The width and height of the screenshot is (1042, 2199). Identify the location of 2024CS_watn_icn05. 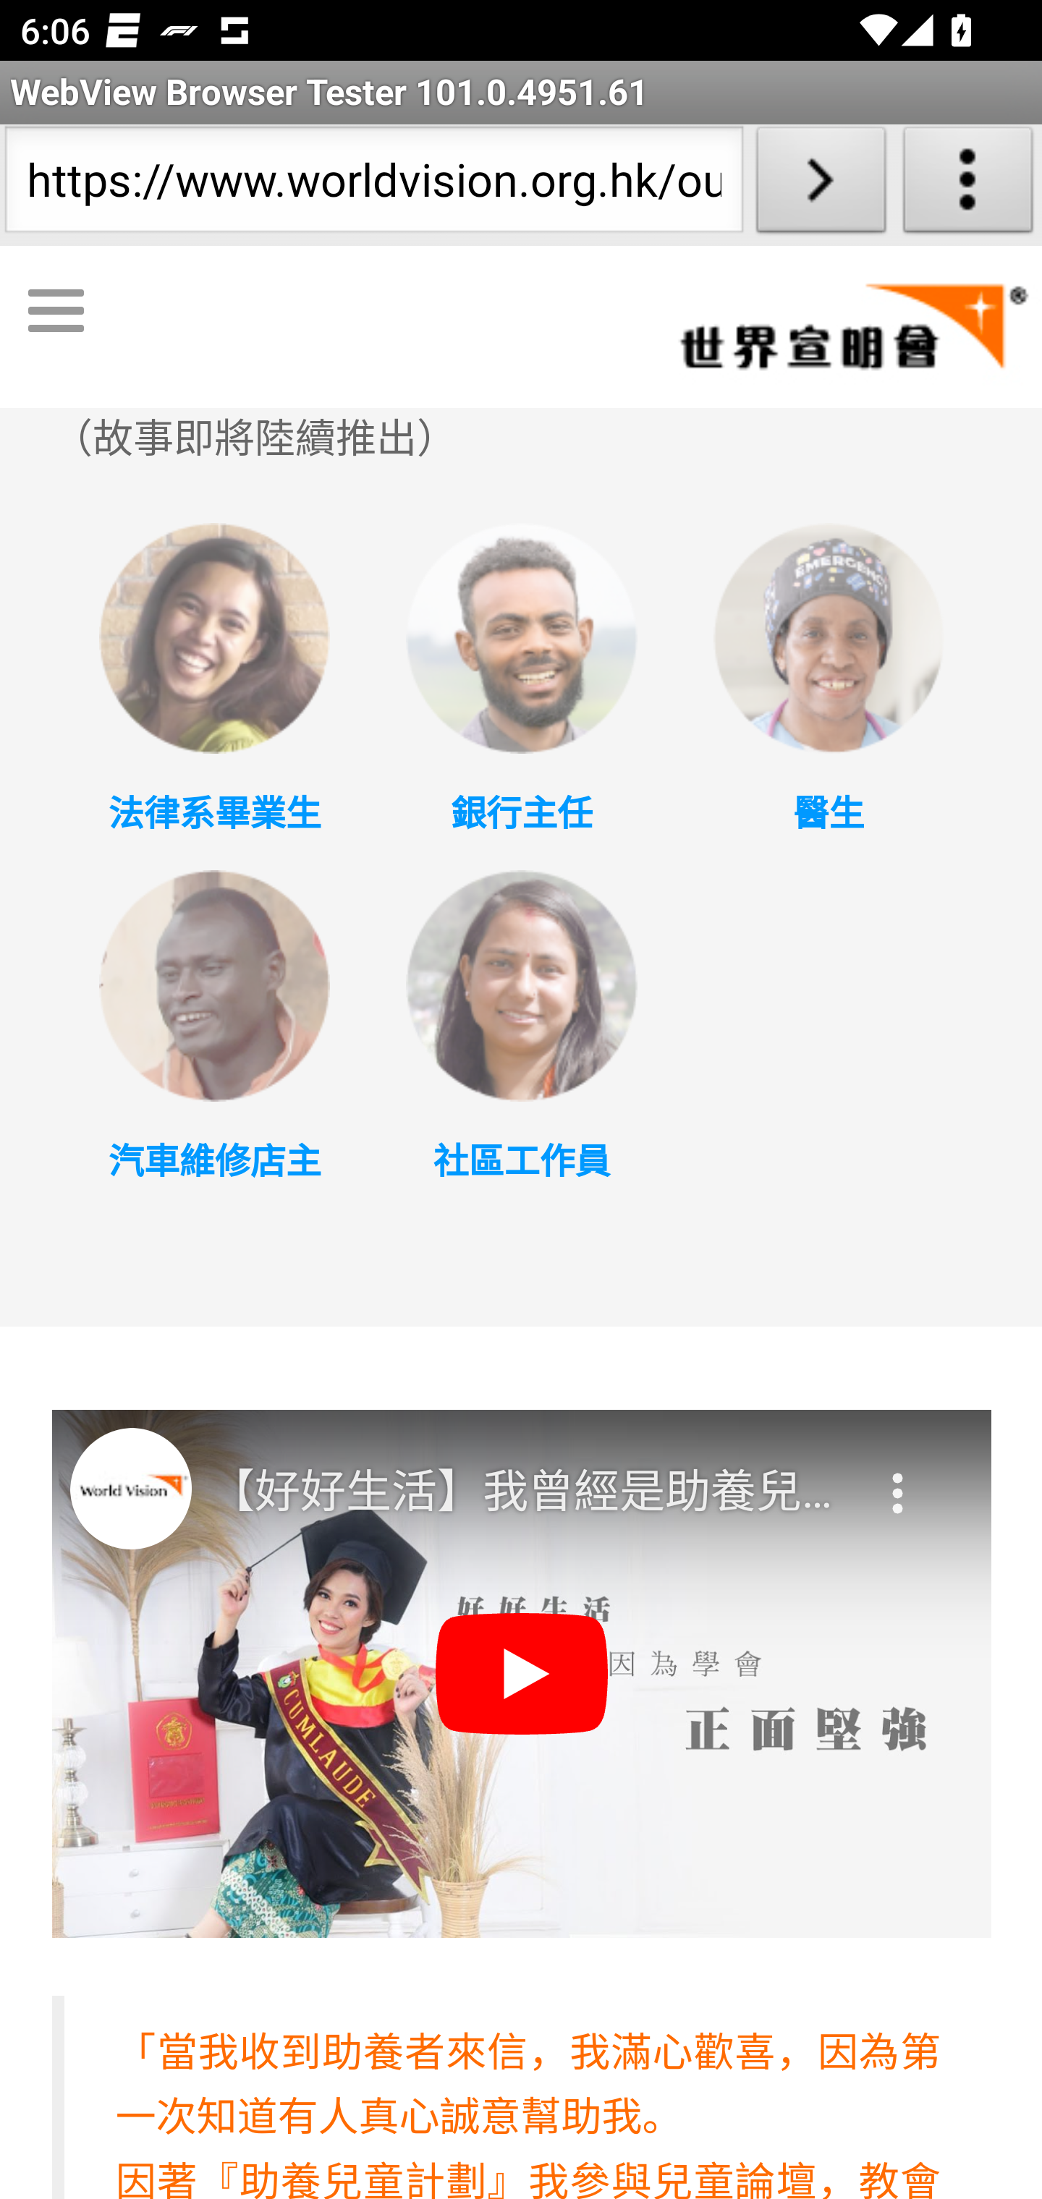
(521, 987).